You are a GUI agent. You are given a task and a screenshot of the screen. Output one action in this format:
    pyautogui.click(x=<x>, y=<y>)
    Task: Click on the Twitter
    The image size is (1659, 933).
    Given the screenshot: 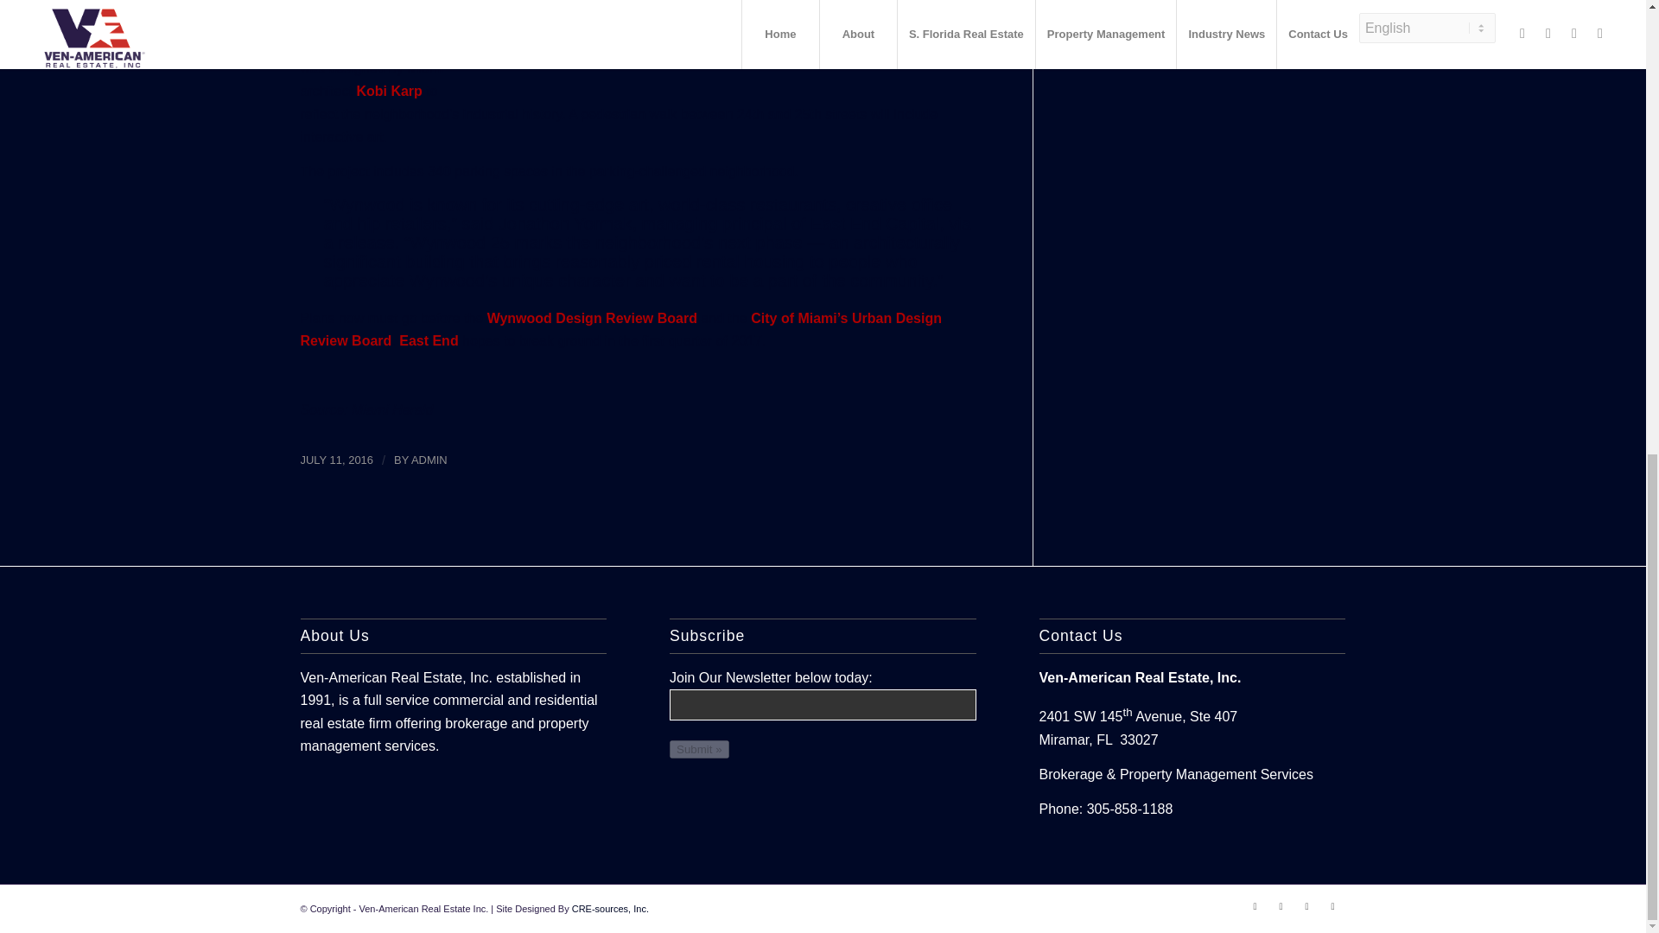 What is the action you would take?
    pyautogui.click(x=1281, y=905)
    